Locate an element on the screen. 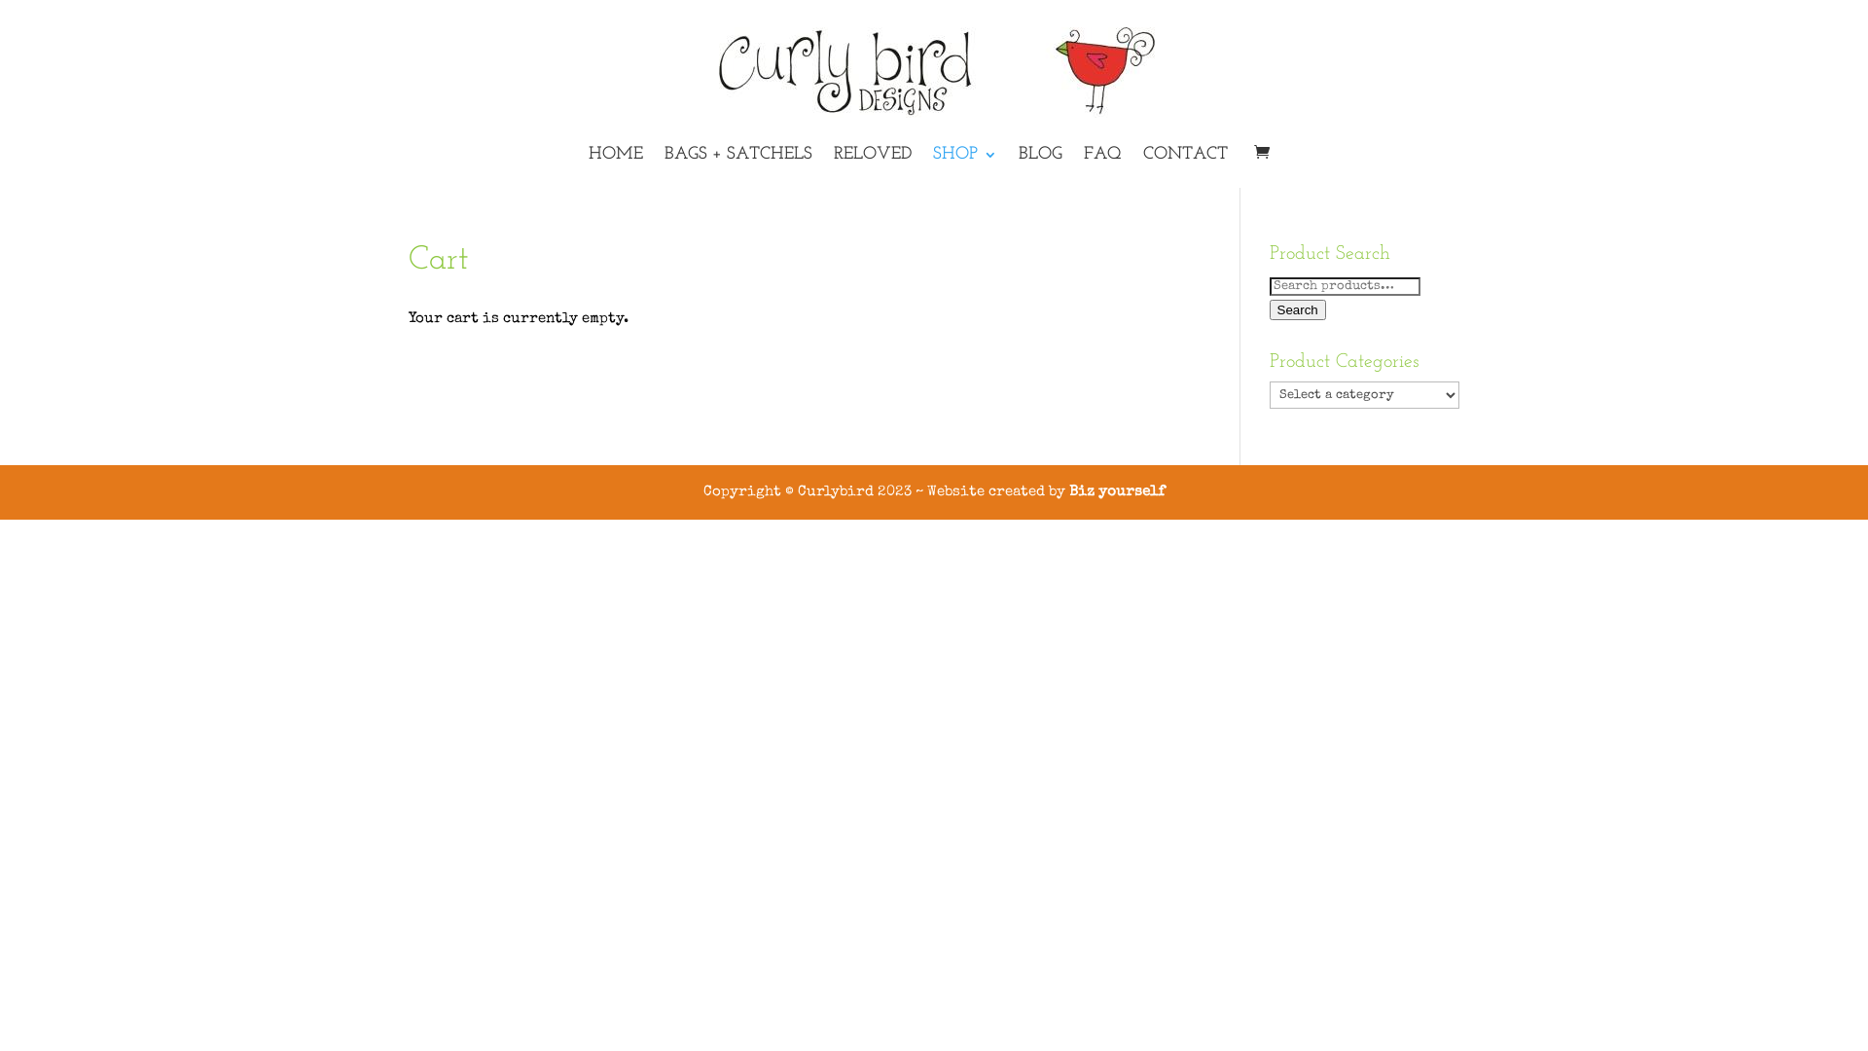 This screenshot has width=1868, height=1051. BAGS + SATCHELS is located at coordinates (738, 167).